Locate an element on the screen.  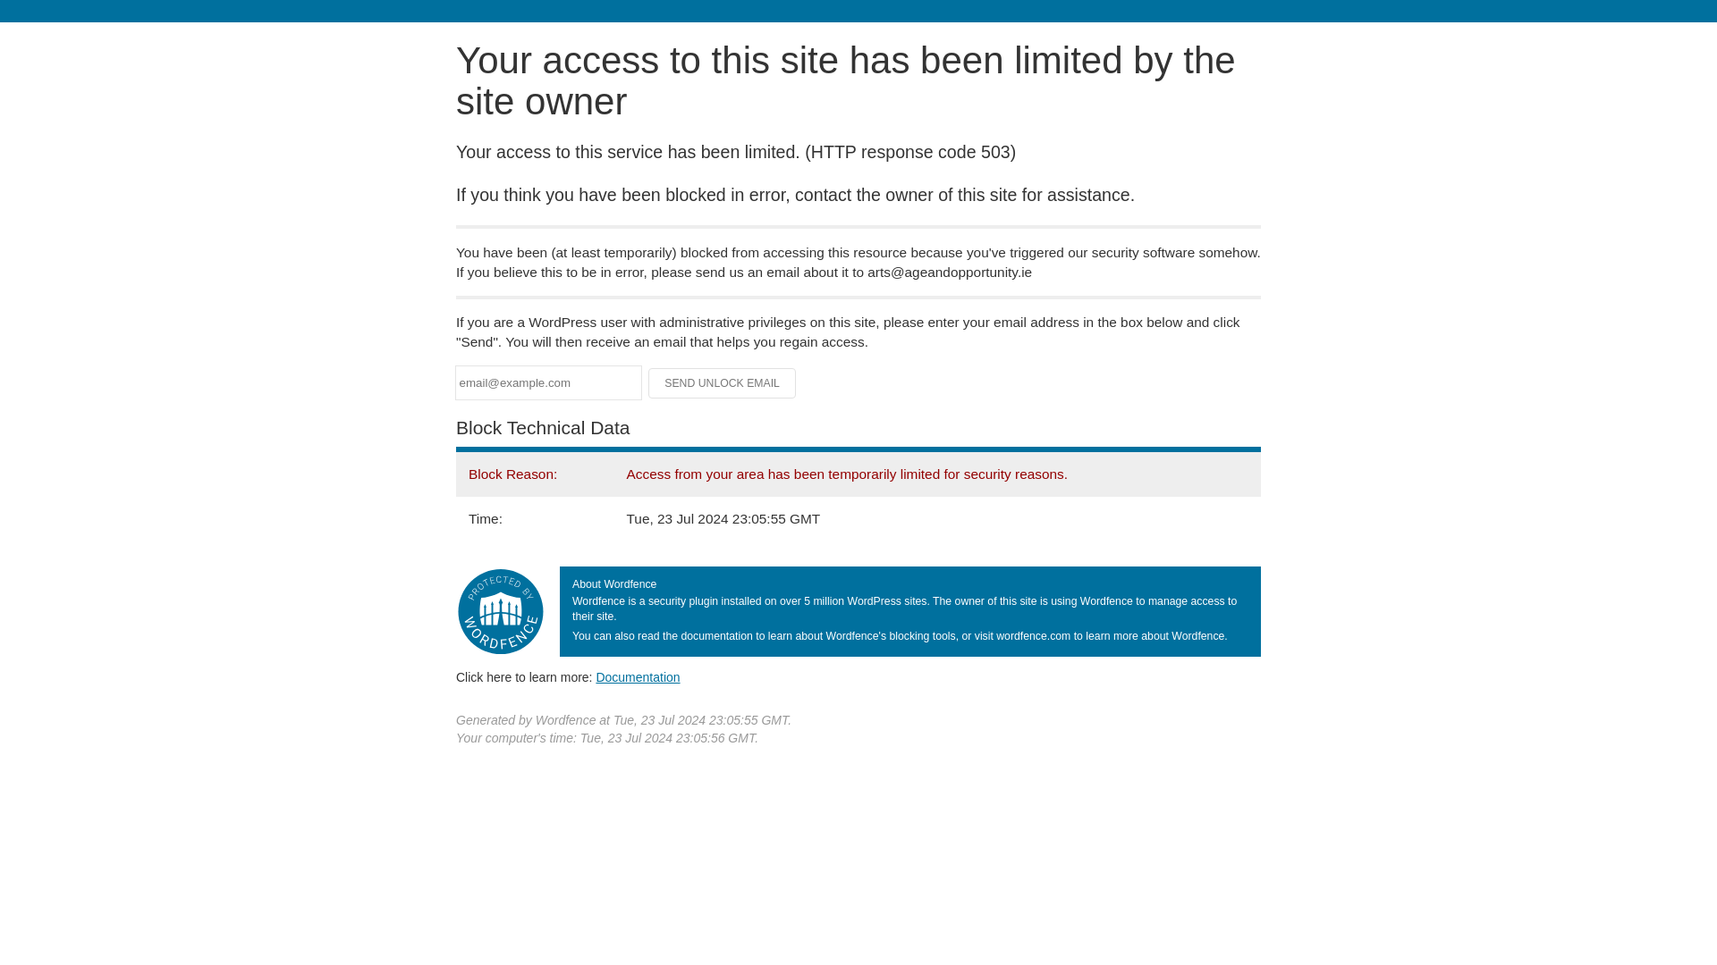
Send Unlock Email is located at coordinates (723, 382).